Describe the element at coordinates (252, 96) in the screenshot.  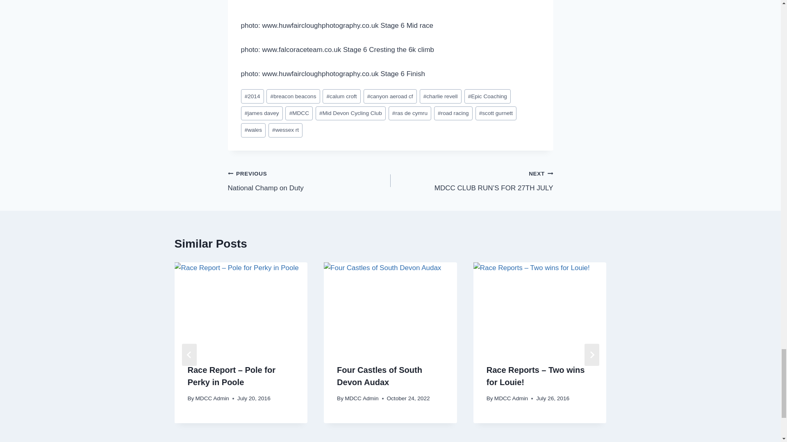
I see `2014` at that location.